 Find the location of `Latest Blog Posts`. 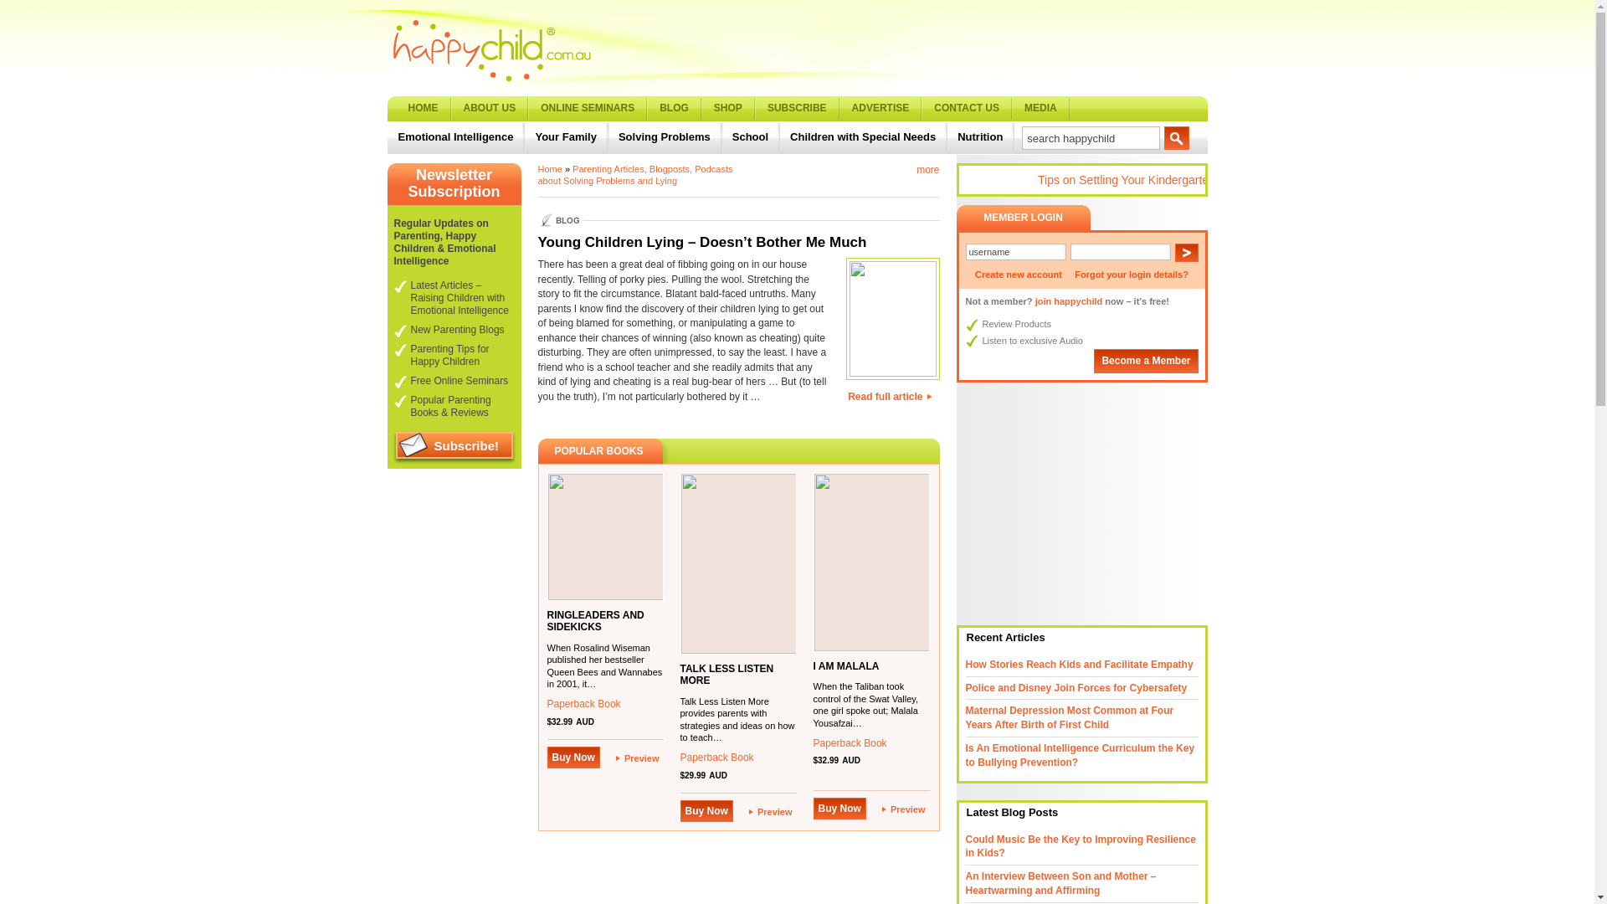

Latest Blog Posts is located at coordinates (1009, 812).